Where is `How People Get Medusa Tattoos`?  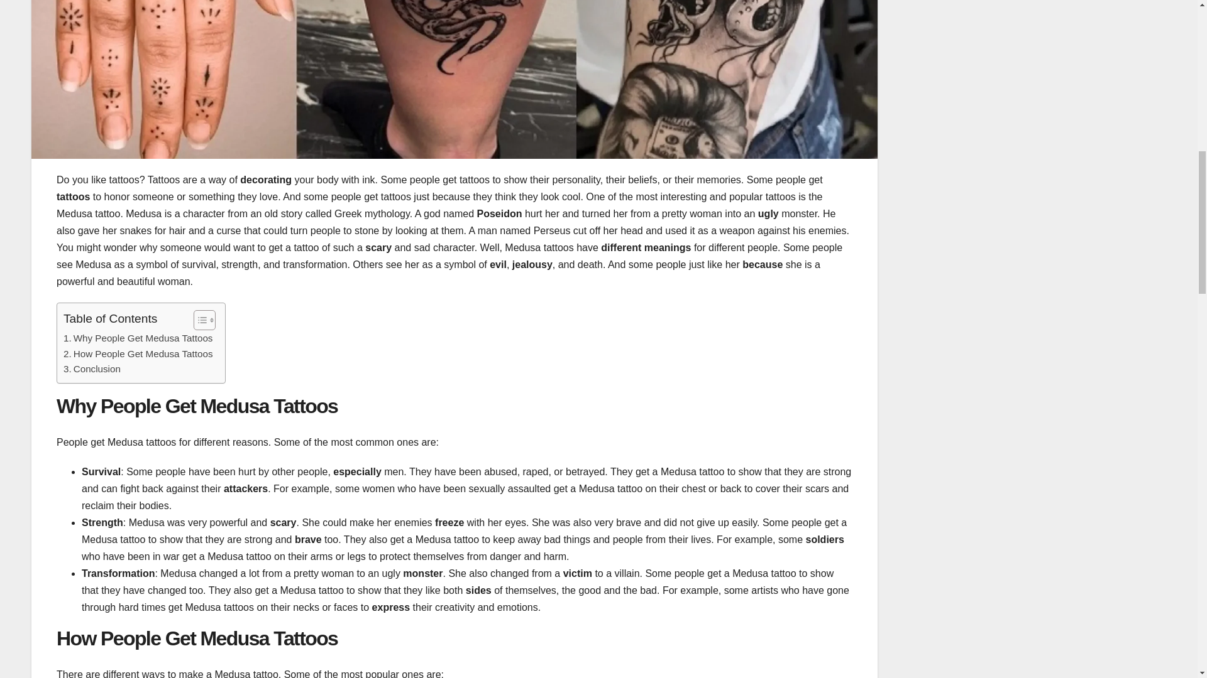 How People Get Medusa Tattoos is located at coordinates (138, 353).